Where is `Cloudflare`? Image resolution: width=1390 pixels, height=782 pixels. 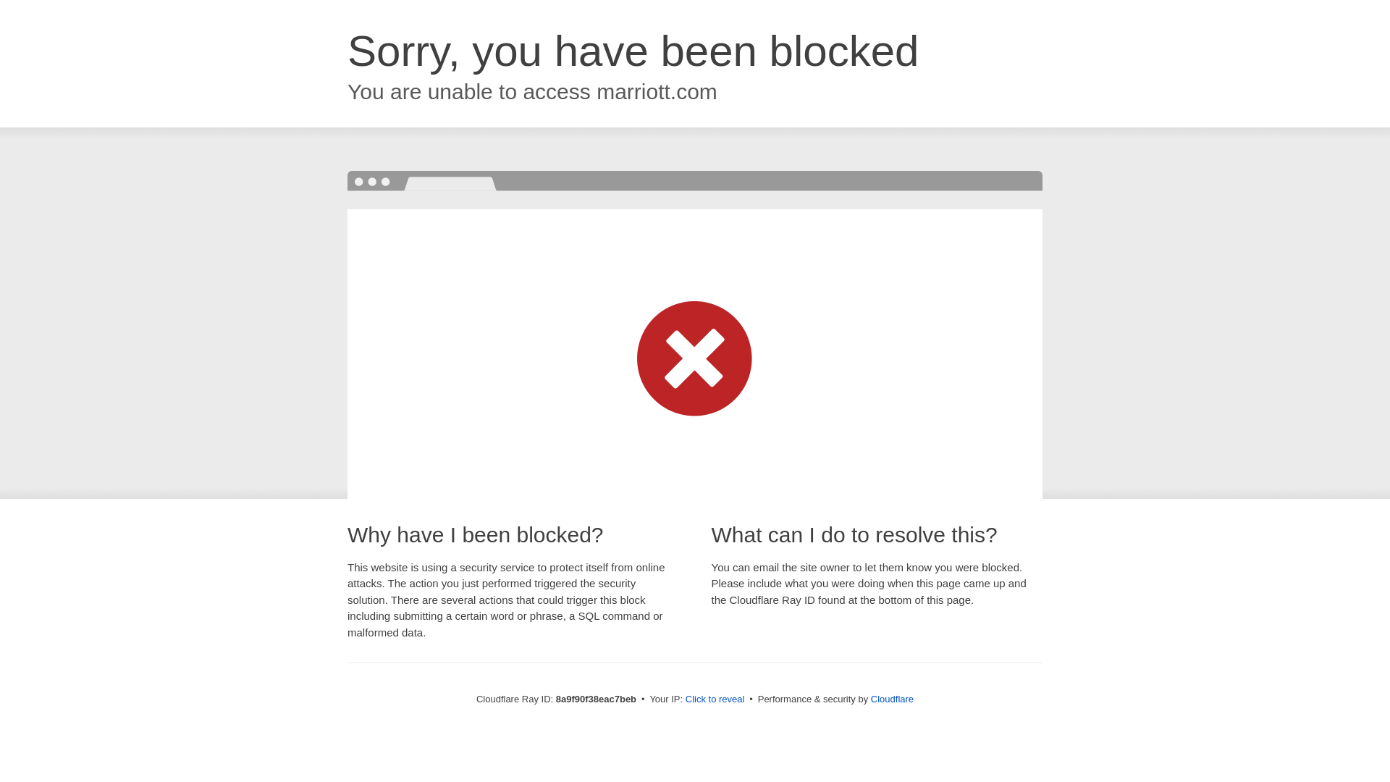 Cloudflare is located at coordinates (892, 699).